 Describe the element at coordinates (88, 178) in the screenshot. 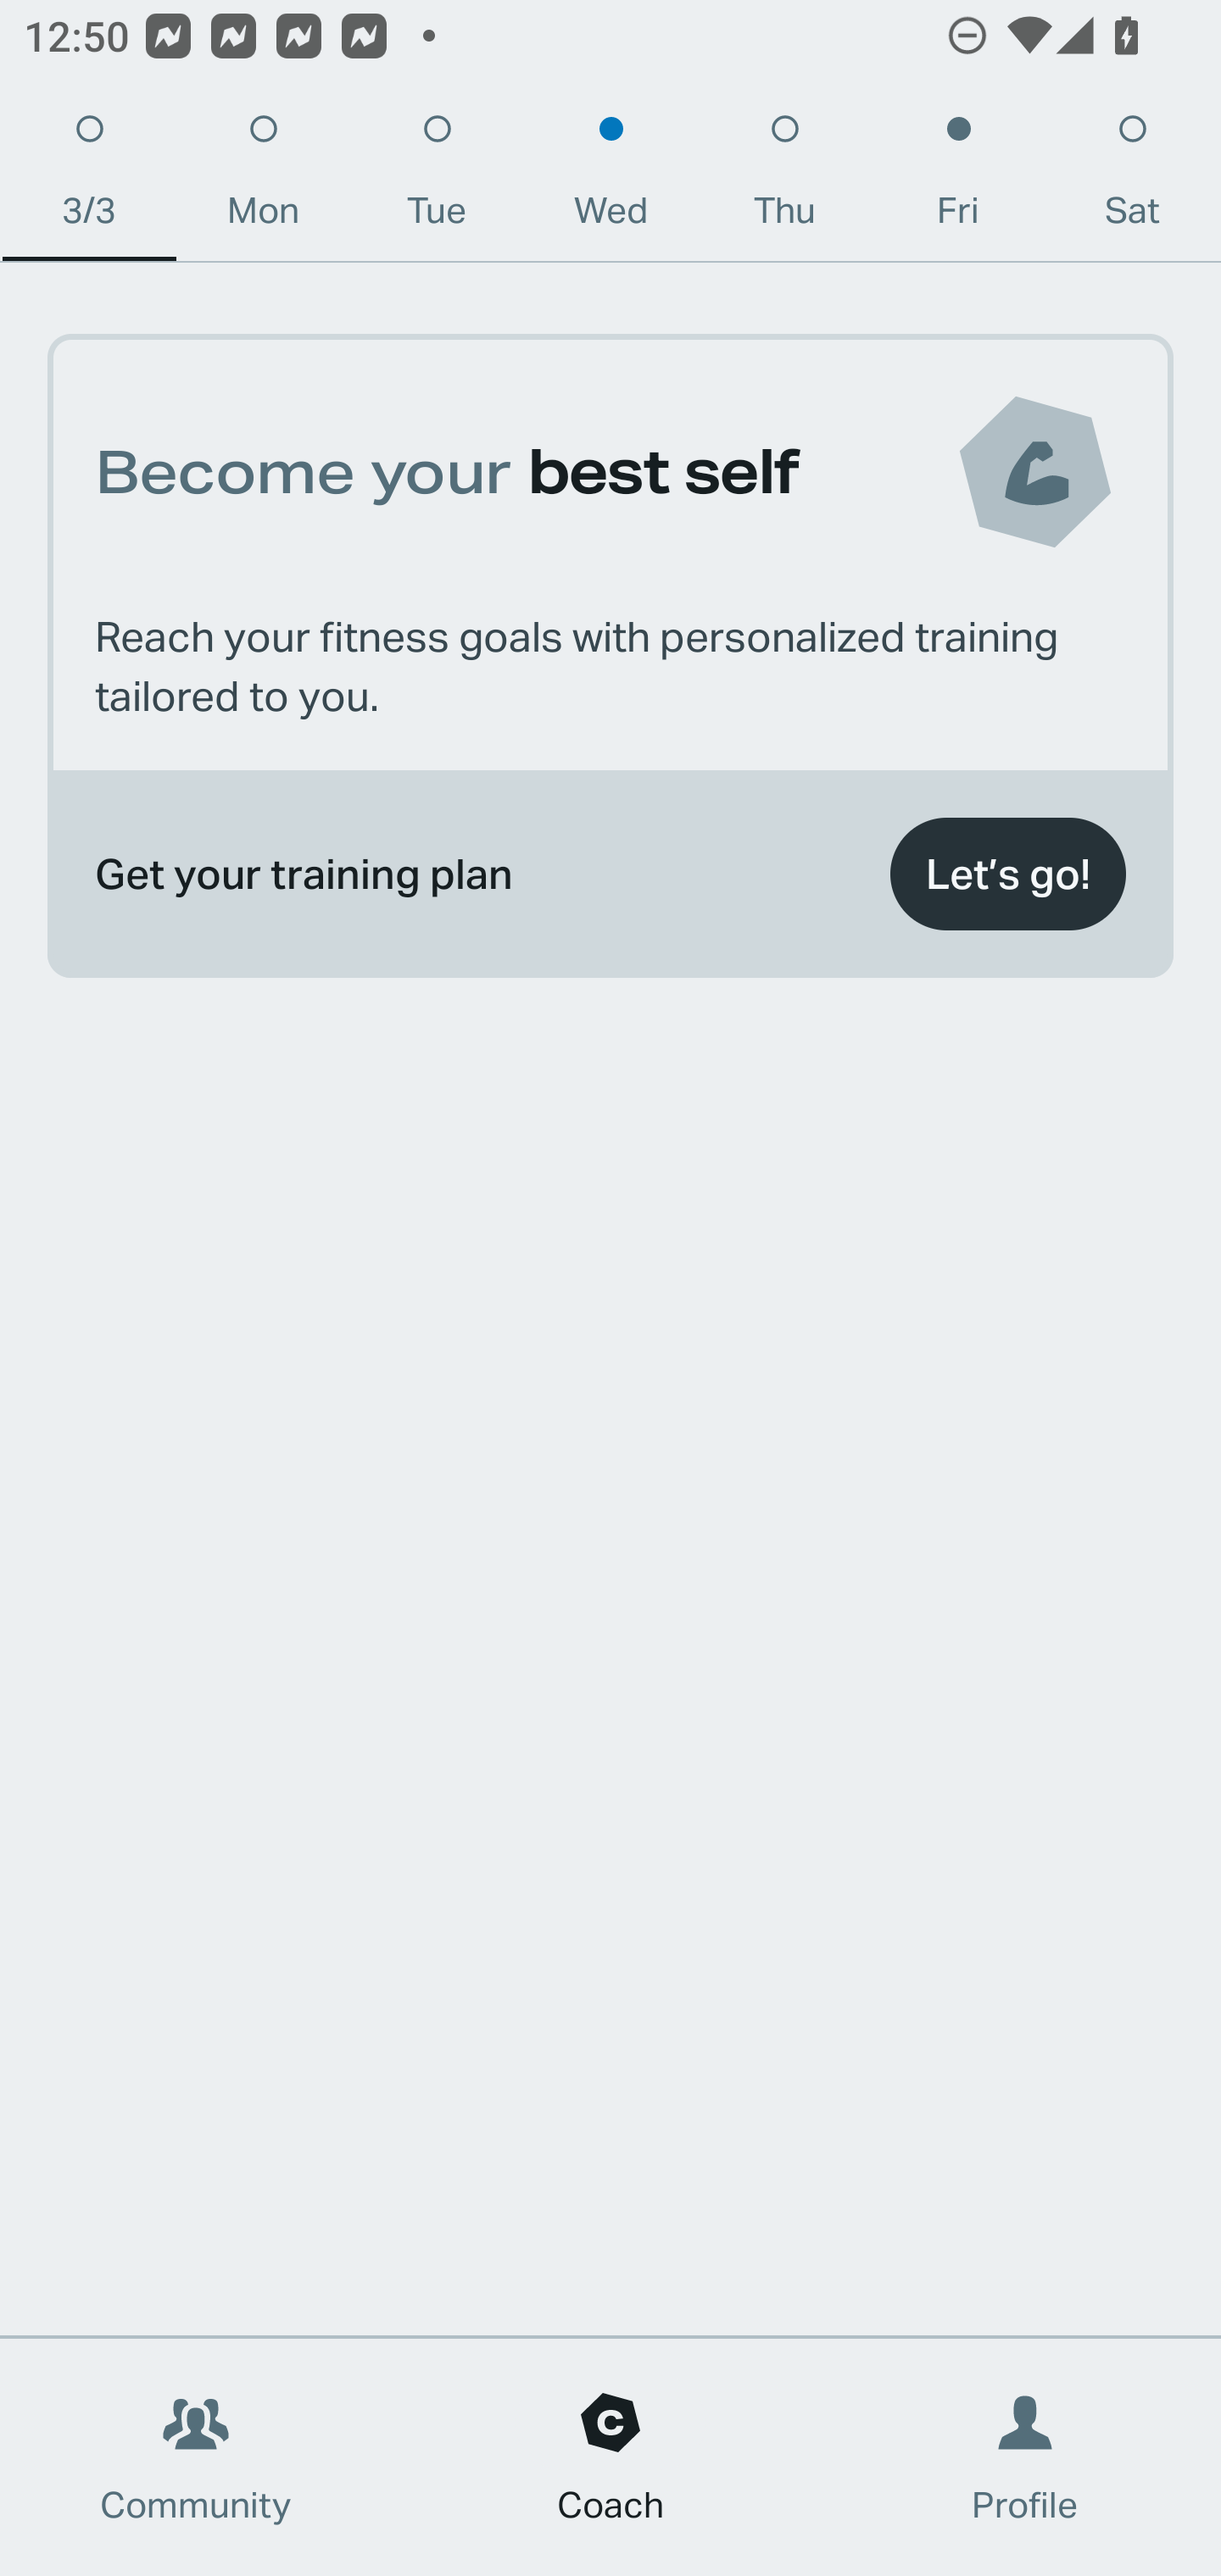

I see `3/3` at that location.